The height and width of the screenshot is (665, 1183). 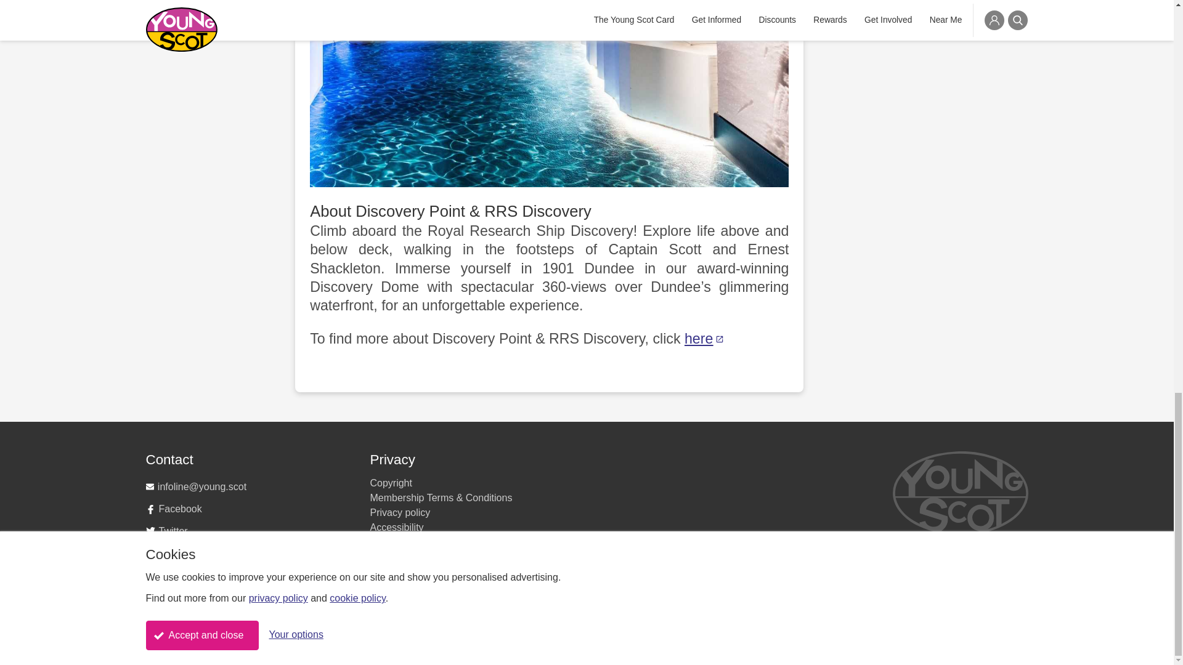 I want to click on Twitter, so click(x=250, y=531).